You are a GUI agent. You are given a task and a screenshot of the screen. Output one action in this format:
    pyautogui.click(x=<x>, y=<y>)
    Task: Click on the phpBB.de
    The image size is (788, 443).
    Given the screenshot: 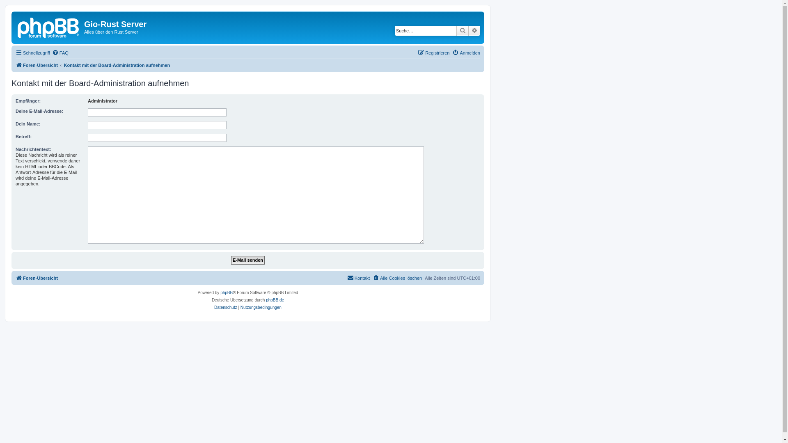 What is the action you would take?
    pyautogui.click(x=275, y=300)
    